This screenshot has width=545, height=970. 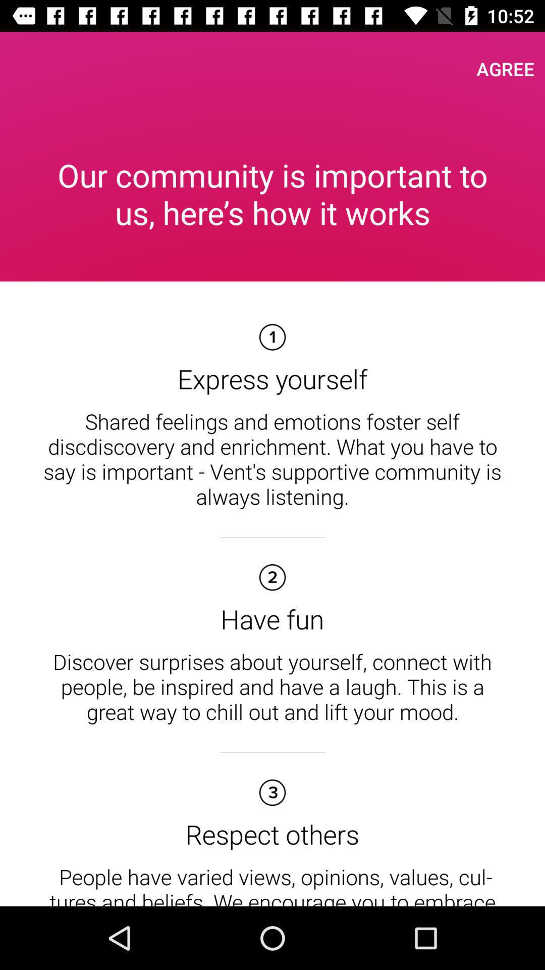 I want to click on jump to the agree icon, so click(x=506, y=69).